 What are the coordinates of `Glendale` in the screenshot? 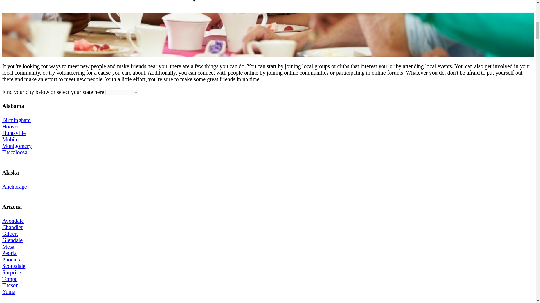 It's located at (12, 240).